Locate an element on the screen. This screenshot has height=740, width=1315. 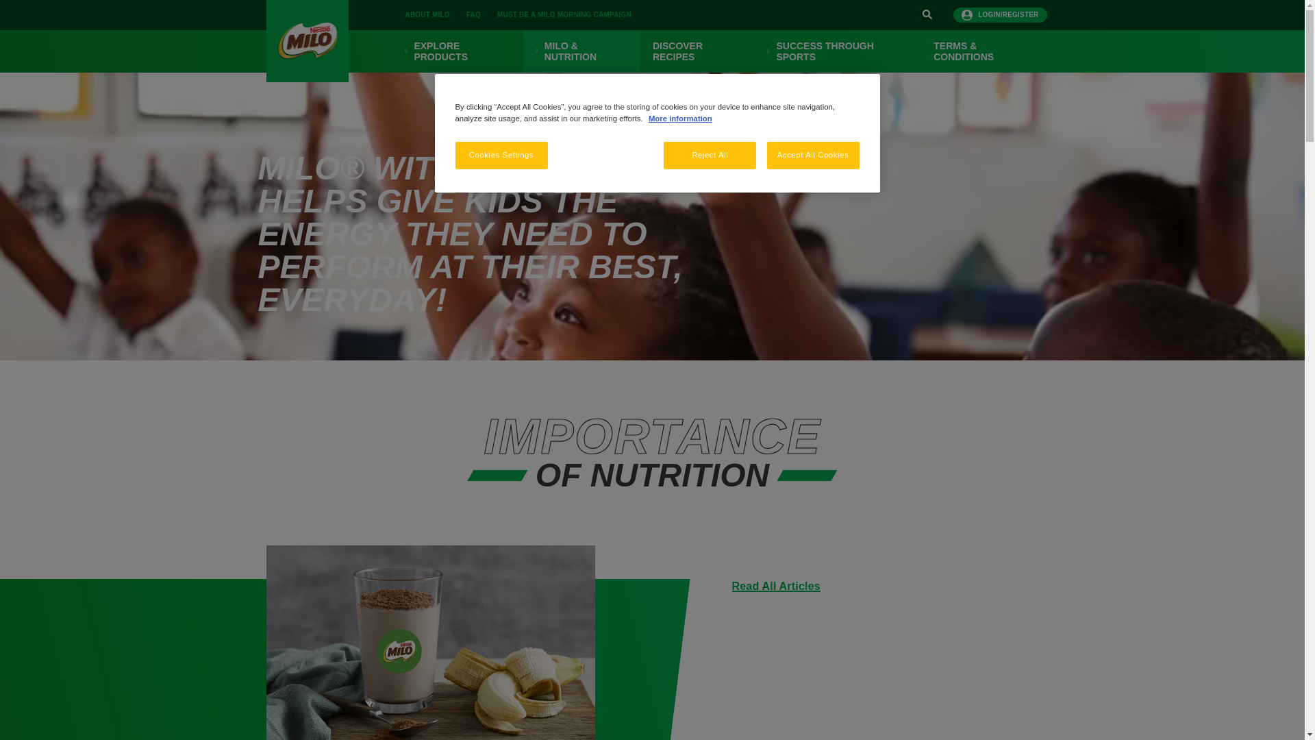
SUCCESS THROUGH SPORTS is located at coordinates (838, 51).